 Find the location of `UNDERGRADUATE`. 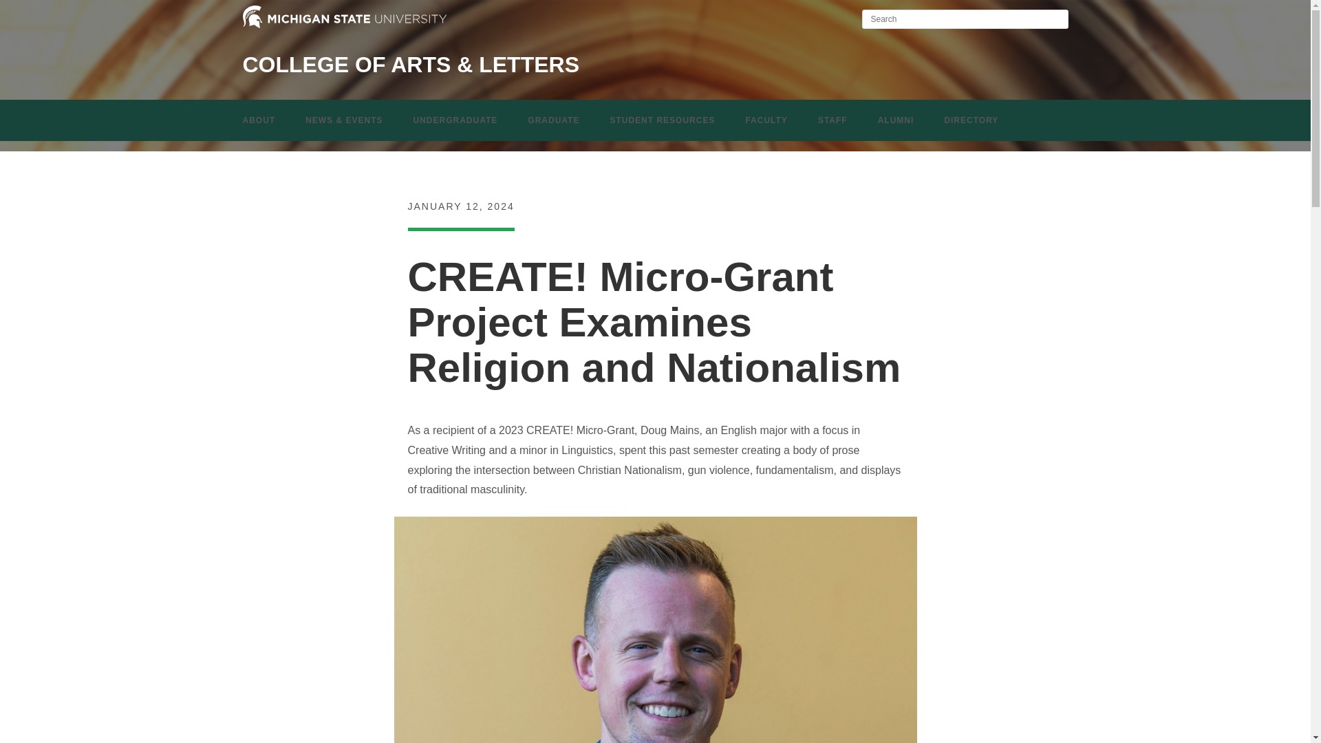

UNDERGRADUATE is located at coordinates (455, 120).